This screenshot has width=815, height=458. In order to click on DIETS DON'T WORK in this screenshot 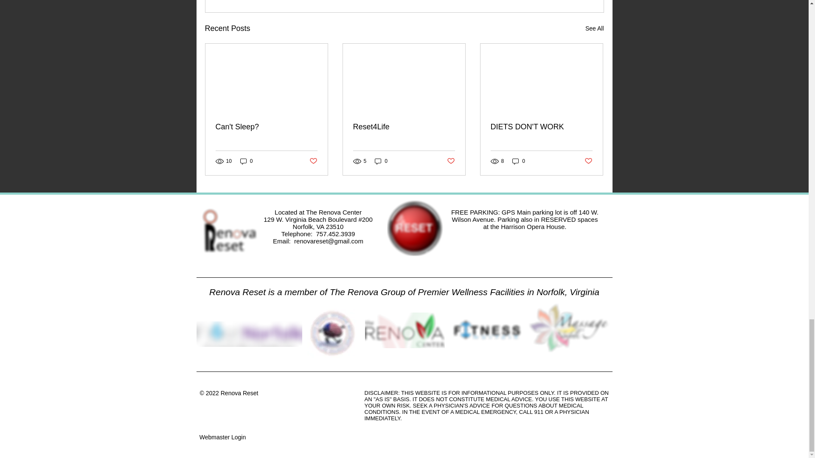, I will do `click(541, 127)`.